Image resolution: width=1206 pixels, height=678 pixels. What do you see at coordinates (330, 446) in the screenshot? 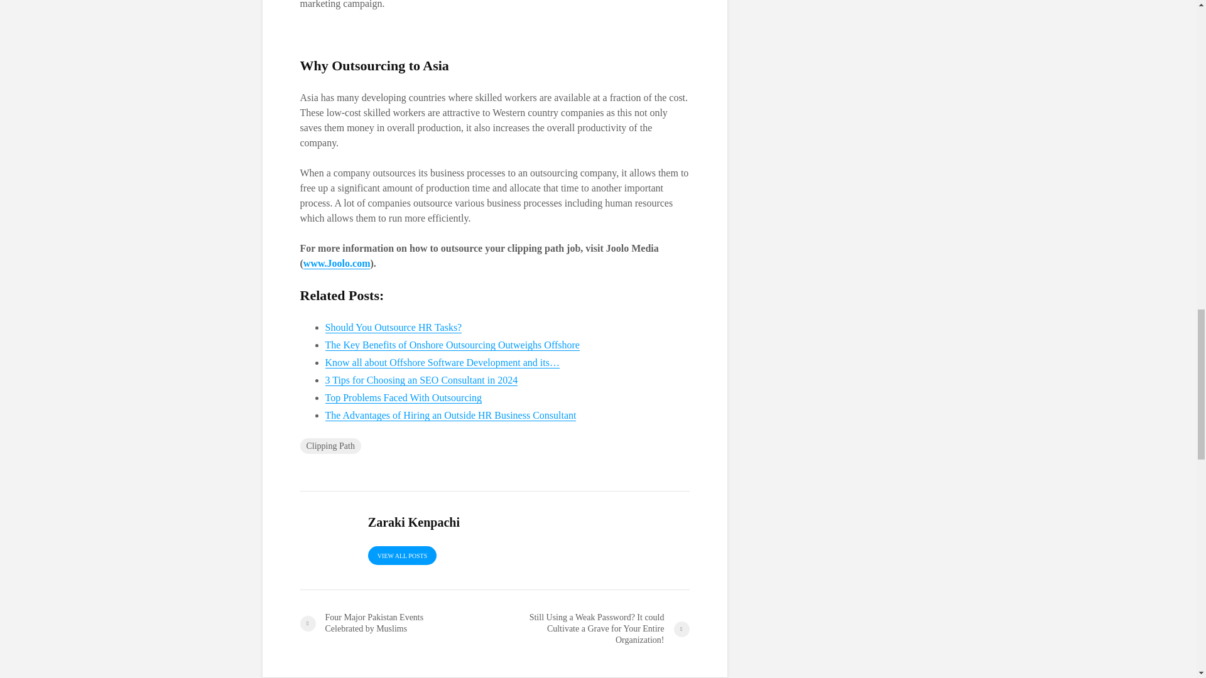
I see `Clipping Path` at bounding box center [330, 446].